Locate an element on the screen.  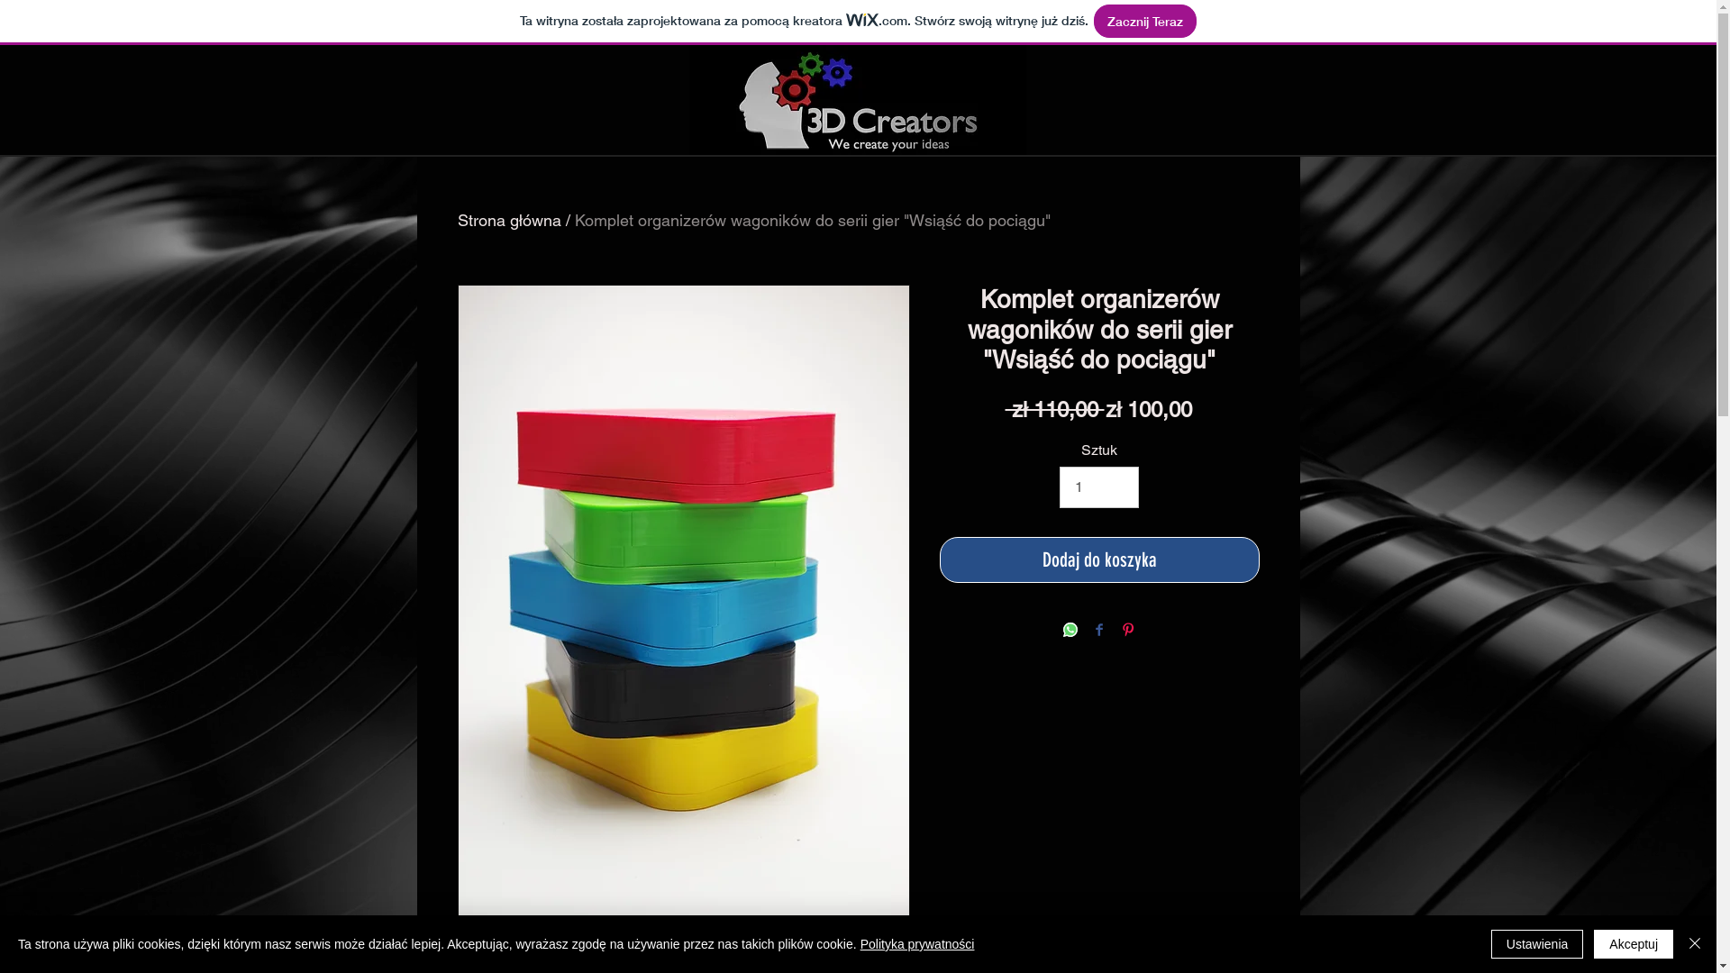
Ustawienia is located at coordinates (1537, 944).